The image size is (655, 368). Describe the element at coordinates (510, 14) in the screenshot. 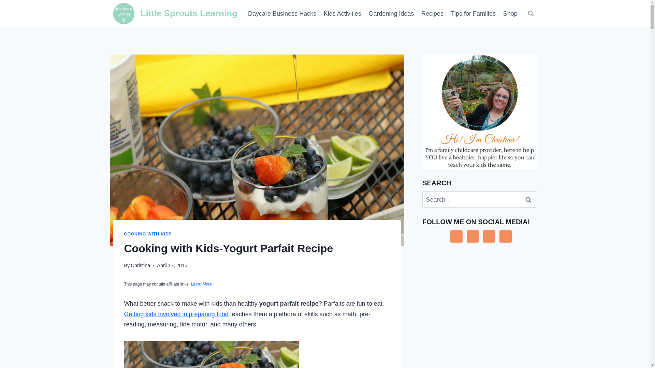

I see `Shop` at that location.